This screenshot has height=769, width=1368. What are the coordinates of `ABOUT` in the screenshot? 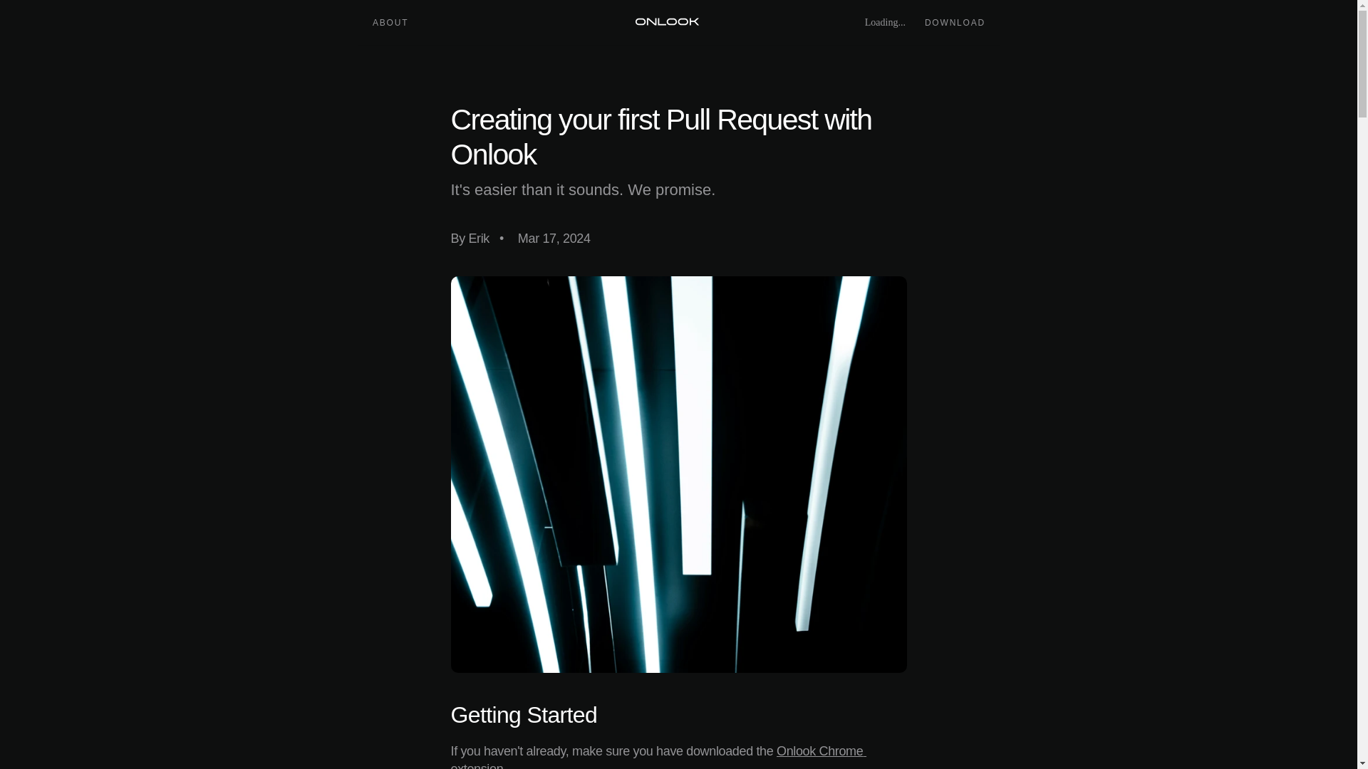 It's located at (390, 22).